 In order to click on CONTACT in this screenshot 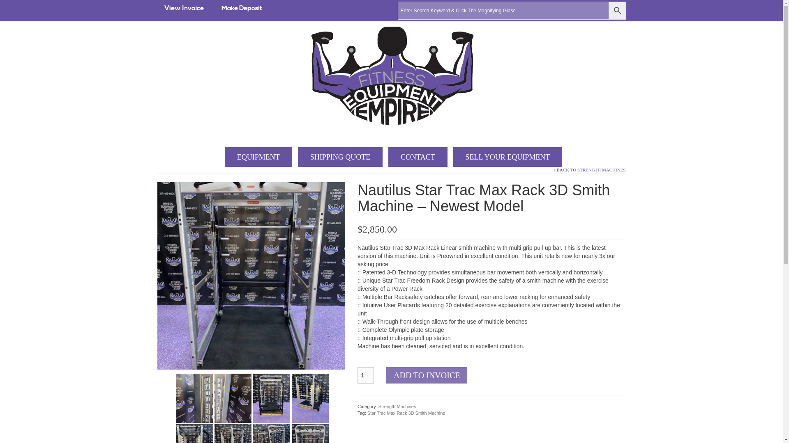, I will do `click(418, 157)`.